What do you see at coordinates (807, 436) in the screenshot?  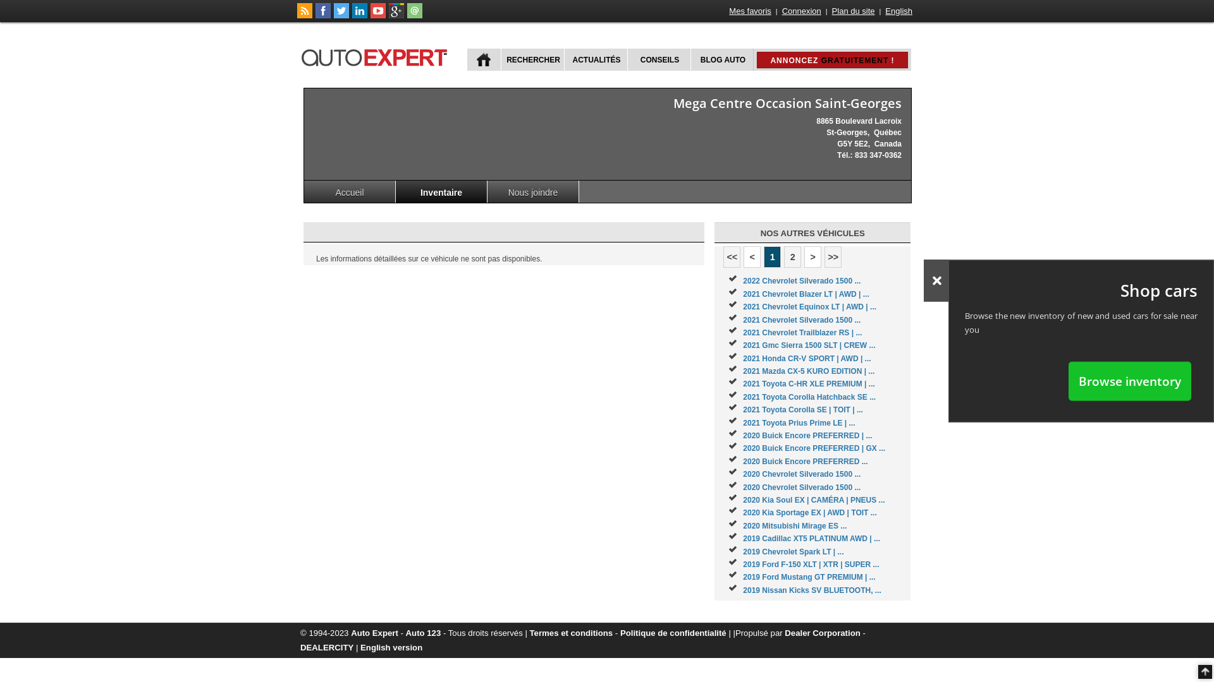 I see `2020 Buick Encore PREFERRED | ...` at bounding box center [807, 436].